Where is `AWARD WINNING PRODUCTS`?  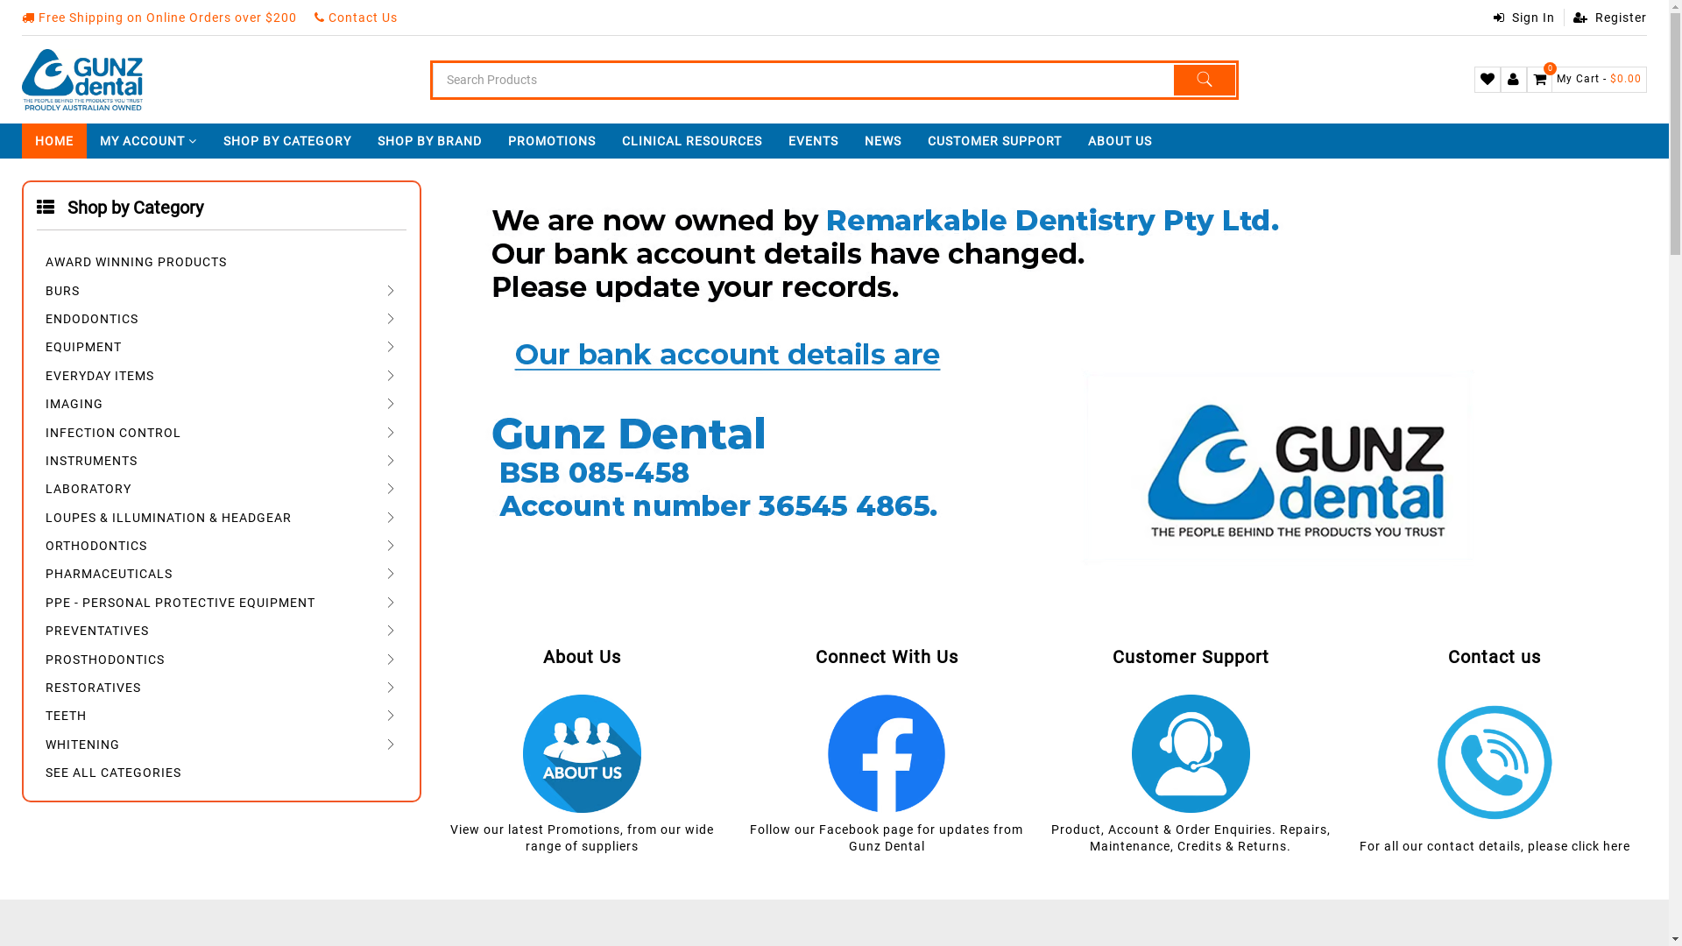 AWARD WINNING PRODUCTS is located at coordinates (222, 263).